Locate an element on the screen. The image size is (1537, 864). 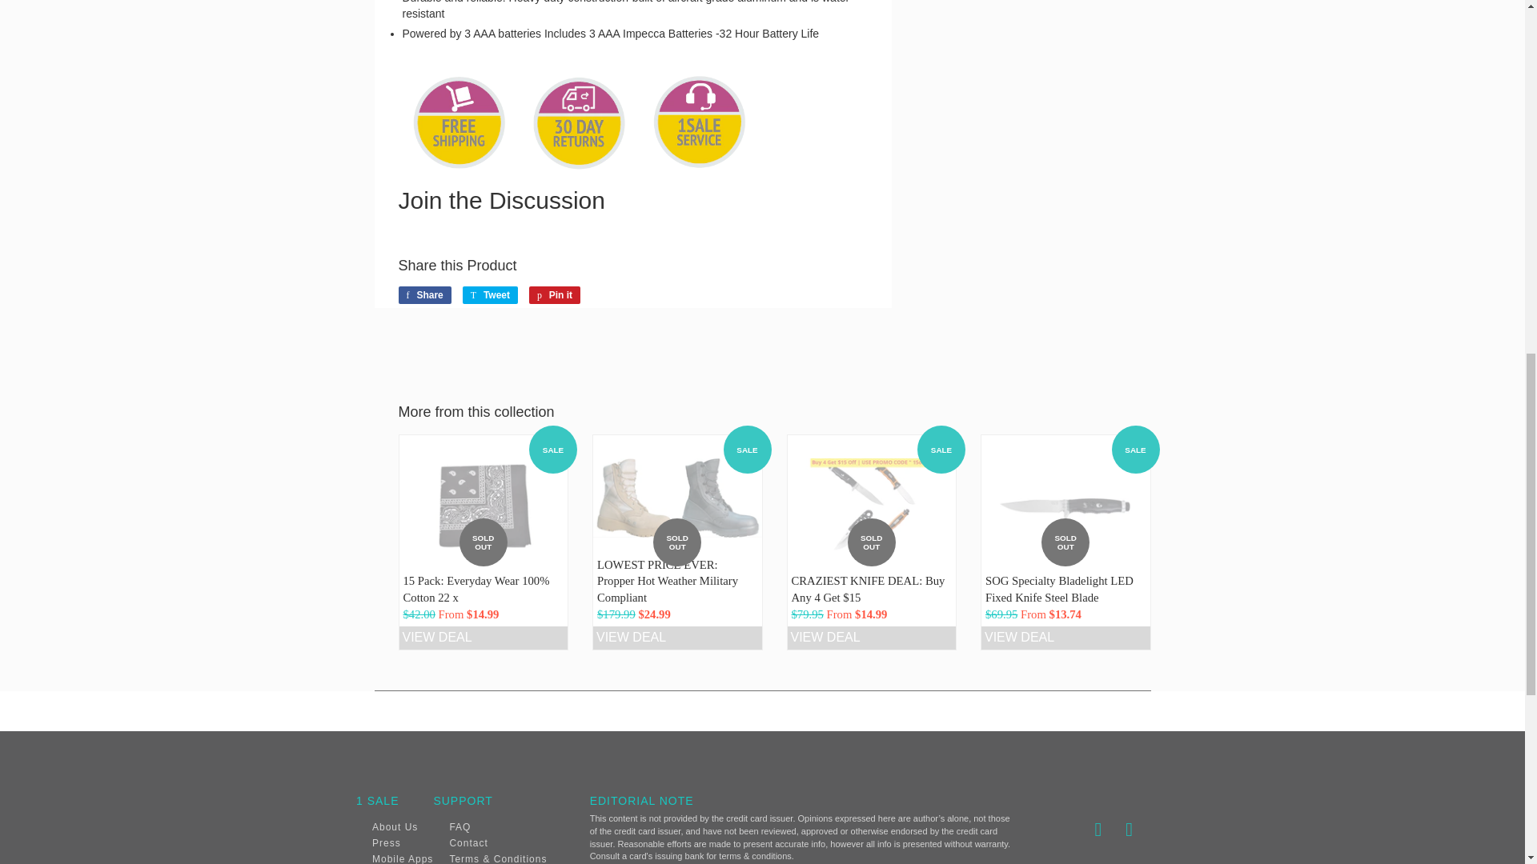
Advertisement is located at coordinates (1033, 85).